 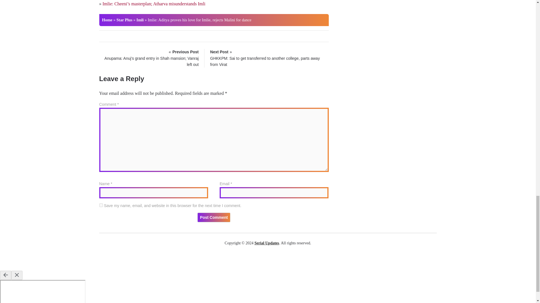 What do you see at coordinates (140, 20) in the screenshot?
I see `Imli` at bounding box center [140, 20].